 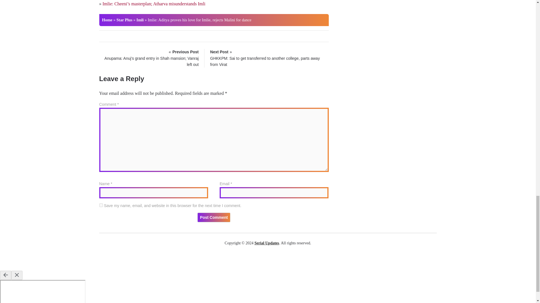 What do you see at coordinates (140, 20) in the screenshot?
I see `Imli` at bounding box center [140, 20].